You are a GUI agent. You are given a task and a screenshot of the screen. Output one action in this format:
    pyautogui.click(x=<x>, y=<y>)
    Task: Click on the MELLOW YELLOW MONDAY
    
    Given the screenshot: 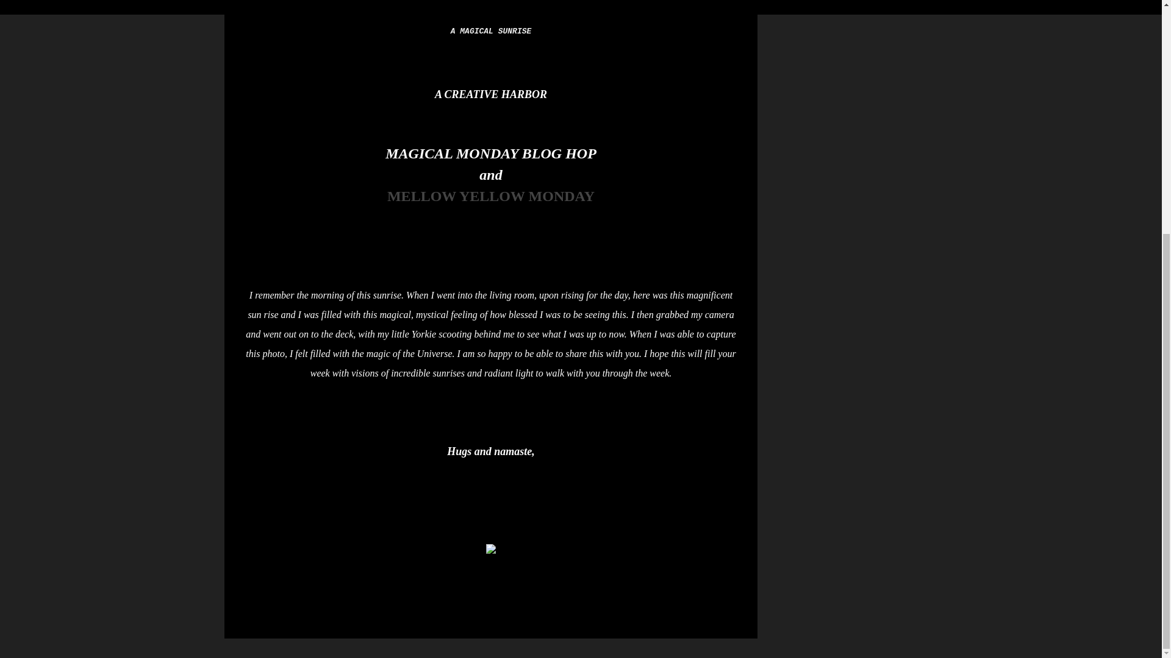 What is the action you would take?
    pyautogui.click(x=491, y=196)
    